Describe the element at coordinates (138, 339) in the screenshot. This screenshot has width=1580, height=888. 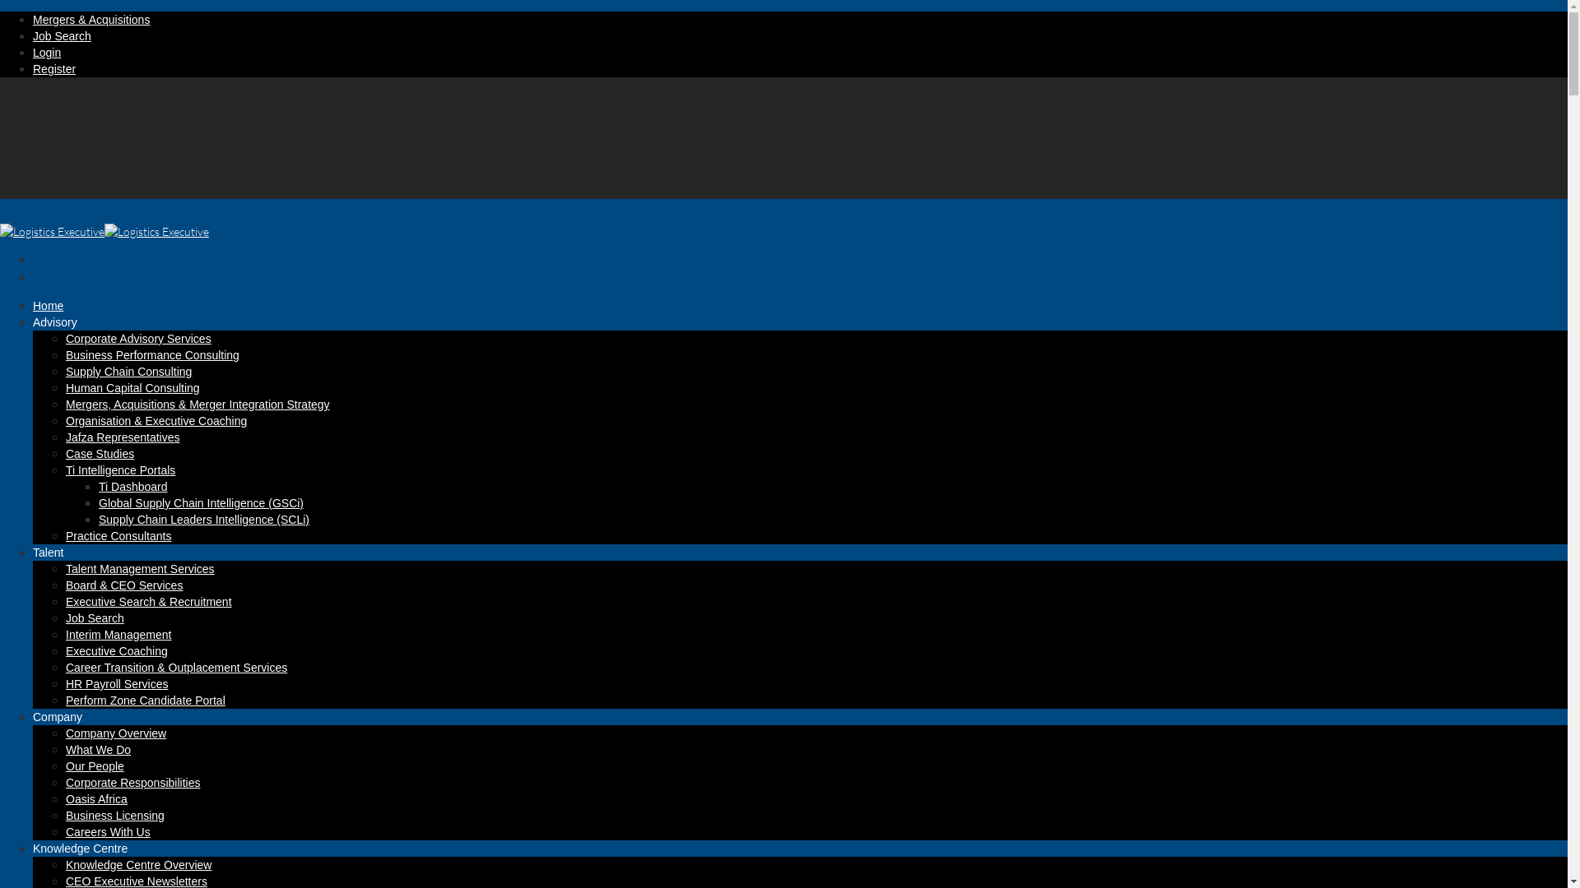
I see `Corporate Advisory Services` at that location.